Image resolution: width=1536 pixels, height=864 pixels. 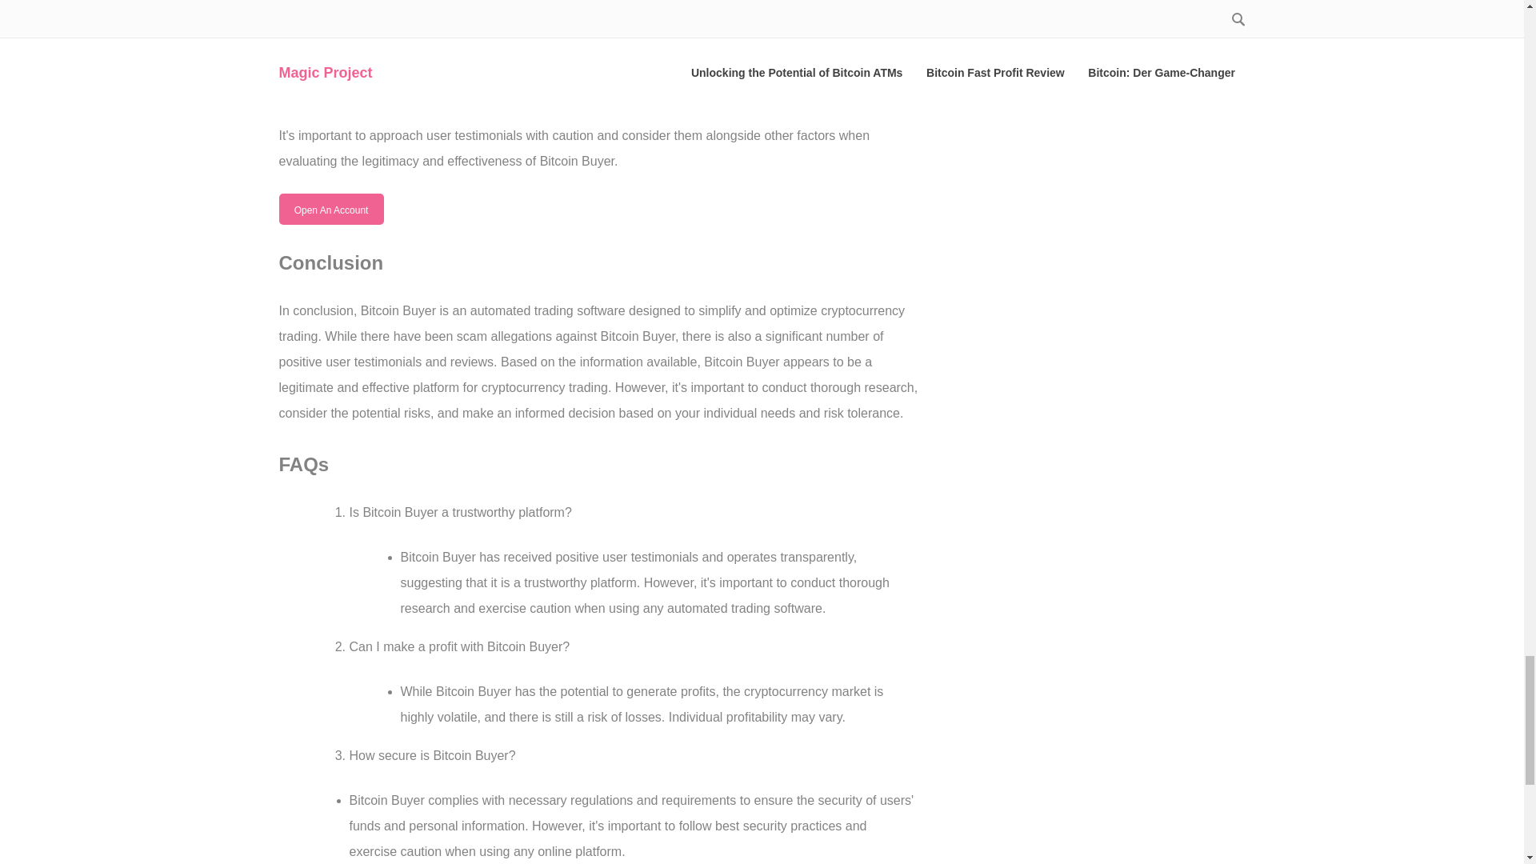 What do you see at coordinates (330, 208) in the screenshot?
I see `Open An Account` at bounding box center [330, 208].